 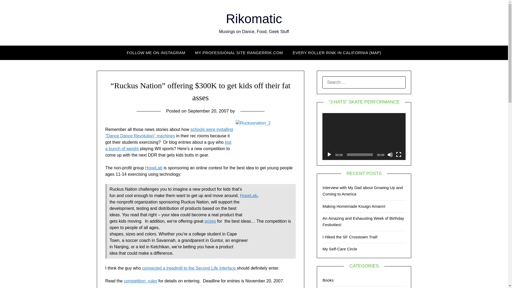 I want to click on prizes, so click(x=210, y=221).